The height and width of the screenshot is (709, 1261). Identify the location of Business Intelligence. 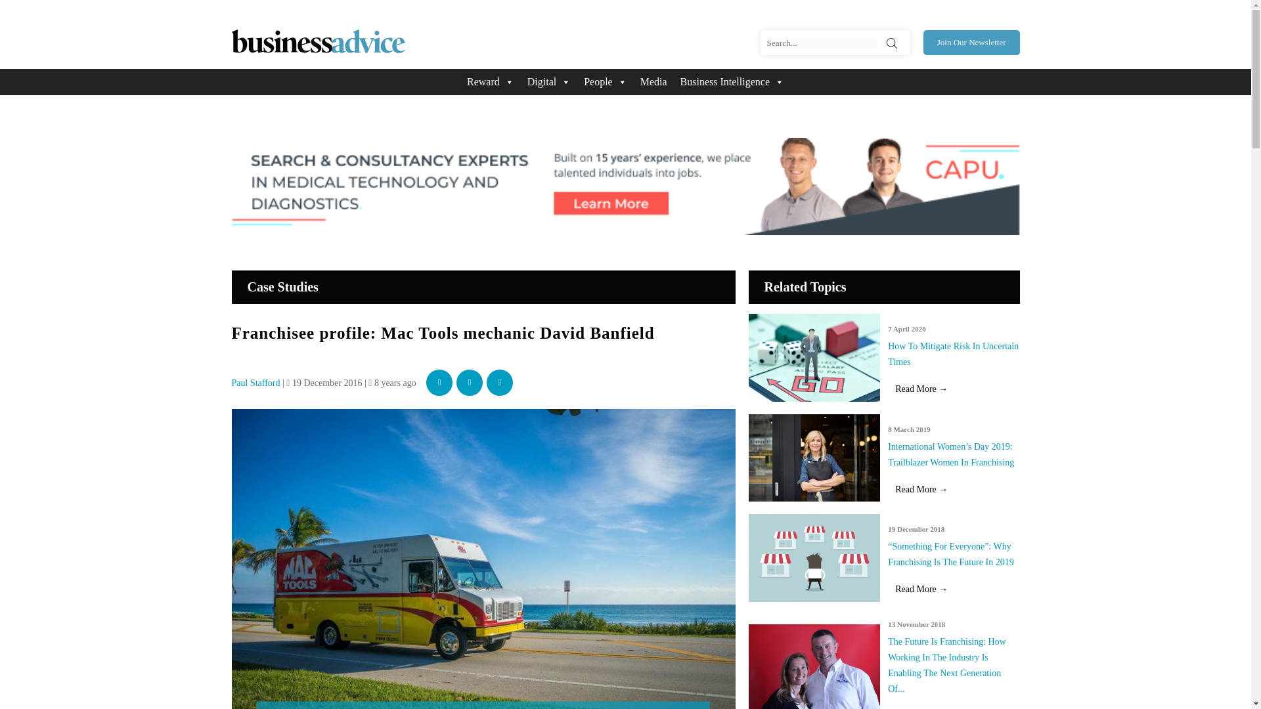
(732, 81).